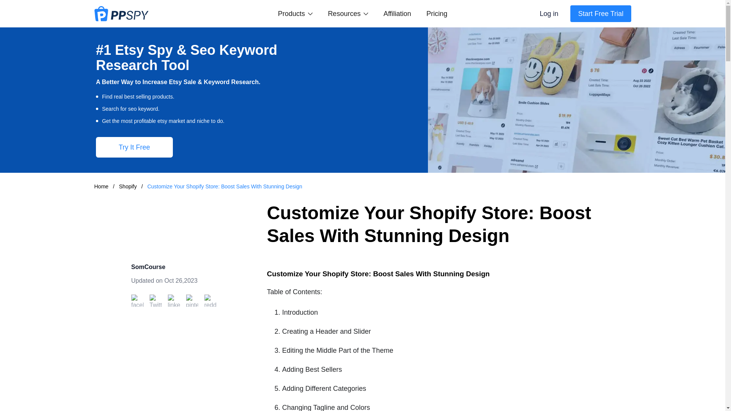 This screenshot has height=411, width=731. Describe the element at coordinates (101, 186) in the screenshot. I see `Home` at that location.